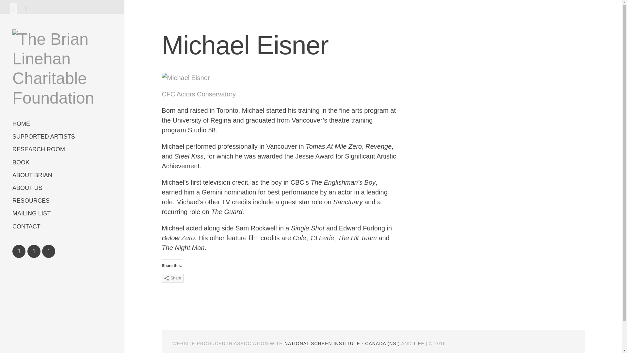  I want to click on Twitter, so click(34, 251).